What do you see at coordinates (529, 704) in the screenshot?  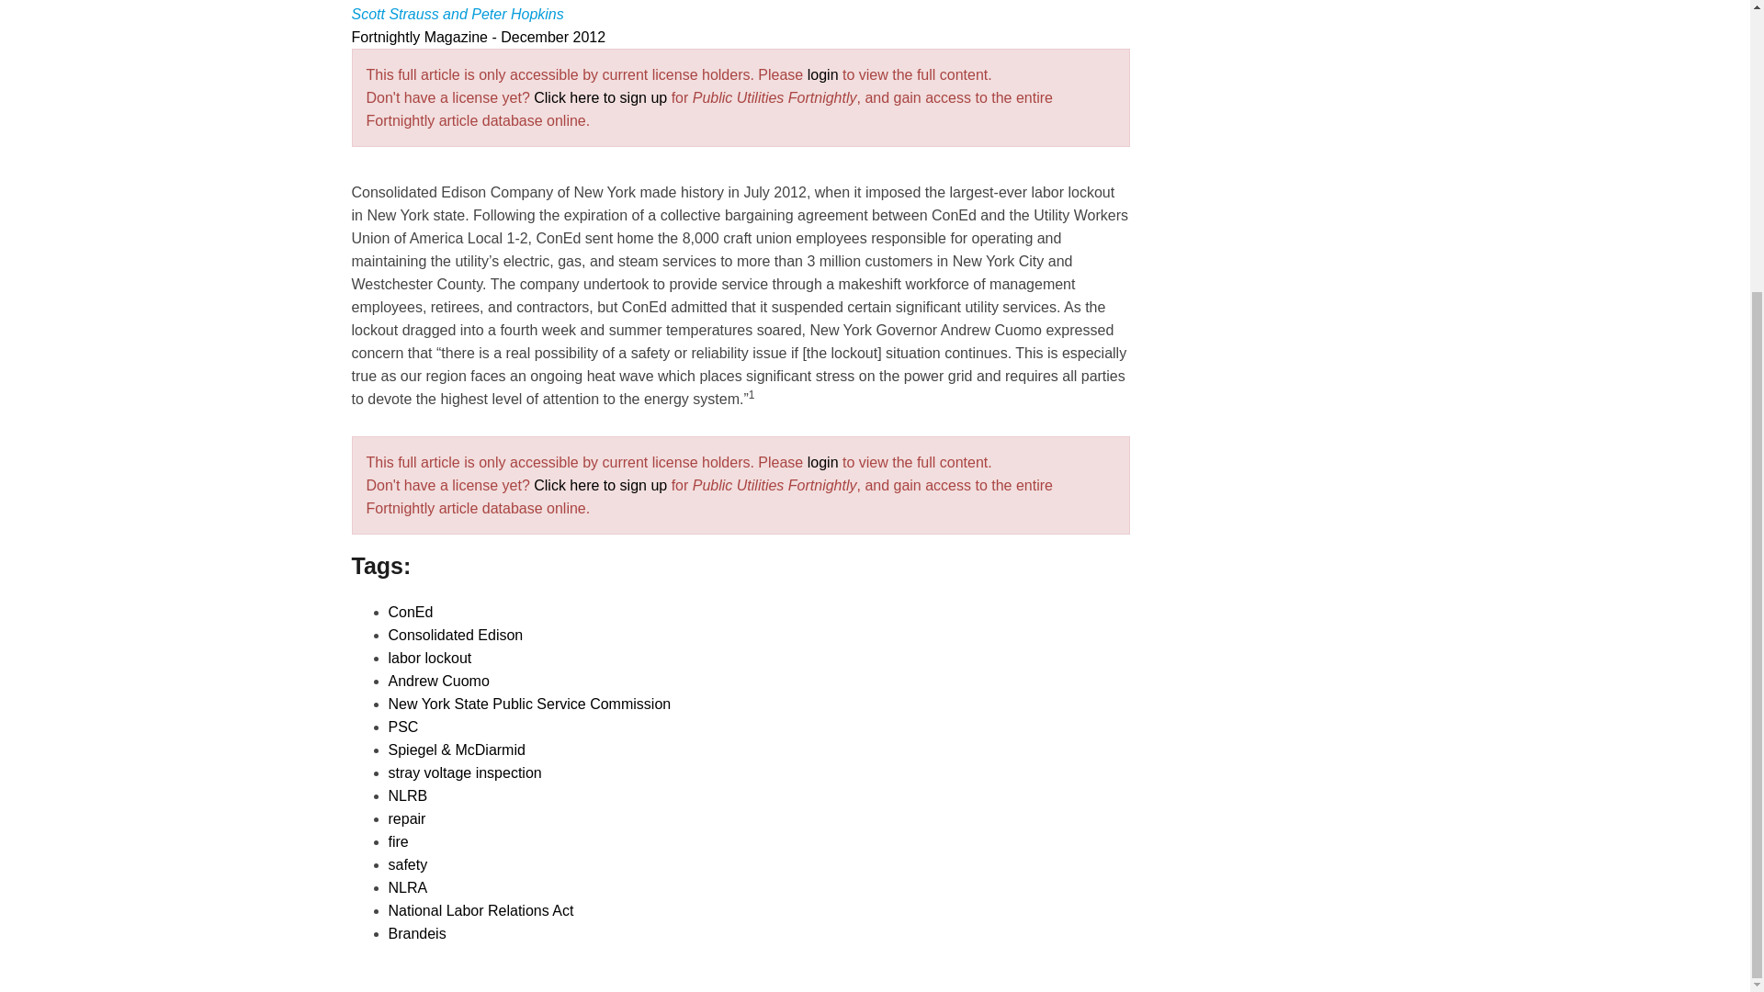 I see `New York State Public Service Commission` at bounding box center [529, 704].